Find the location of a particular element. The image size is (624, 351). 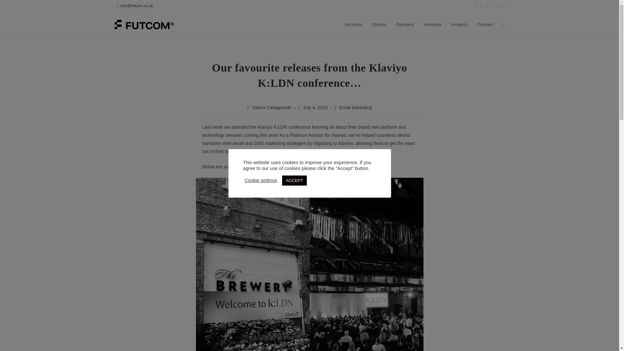

Posts by Gianni Casagrande is located at coordinates (272, 107).